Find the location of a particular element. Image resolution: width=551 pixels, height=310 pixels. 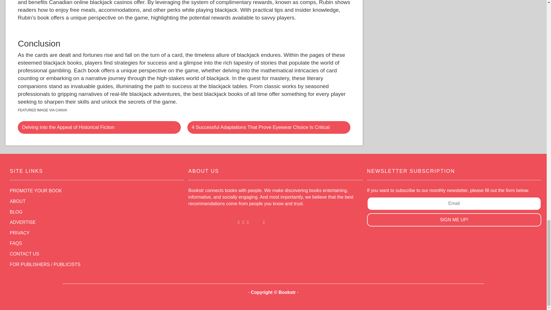

SIGN ME UP! is located at coordinates (454, 220).